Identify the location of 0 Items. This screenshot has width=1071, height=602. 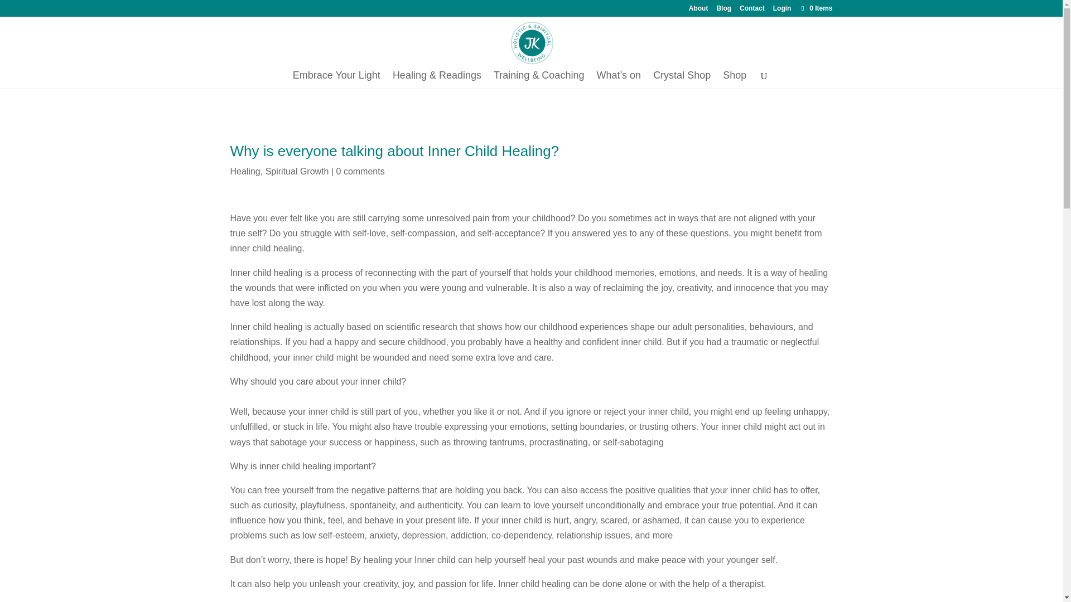
(816, 8).